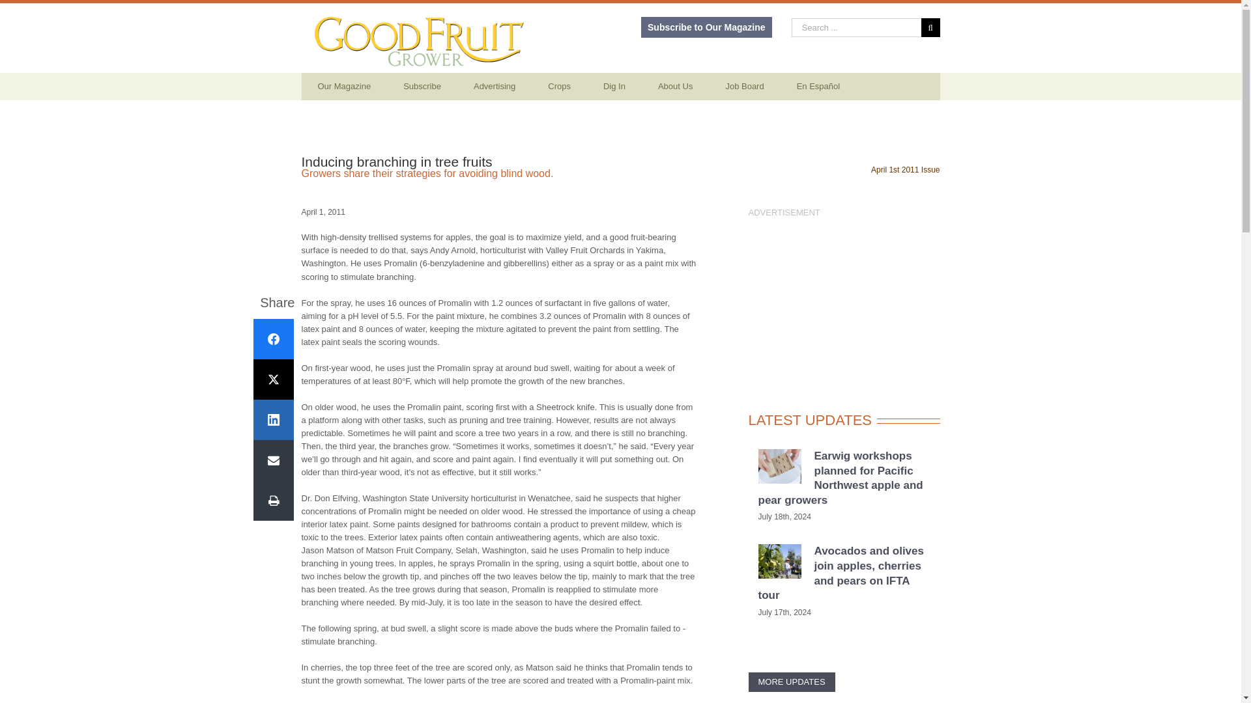 The image size is (1251, 703). Describe the element at coordinates (344, 87) in the screenshot. I see `Our Magazine` at that location.